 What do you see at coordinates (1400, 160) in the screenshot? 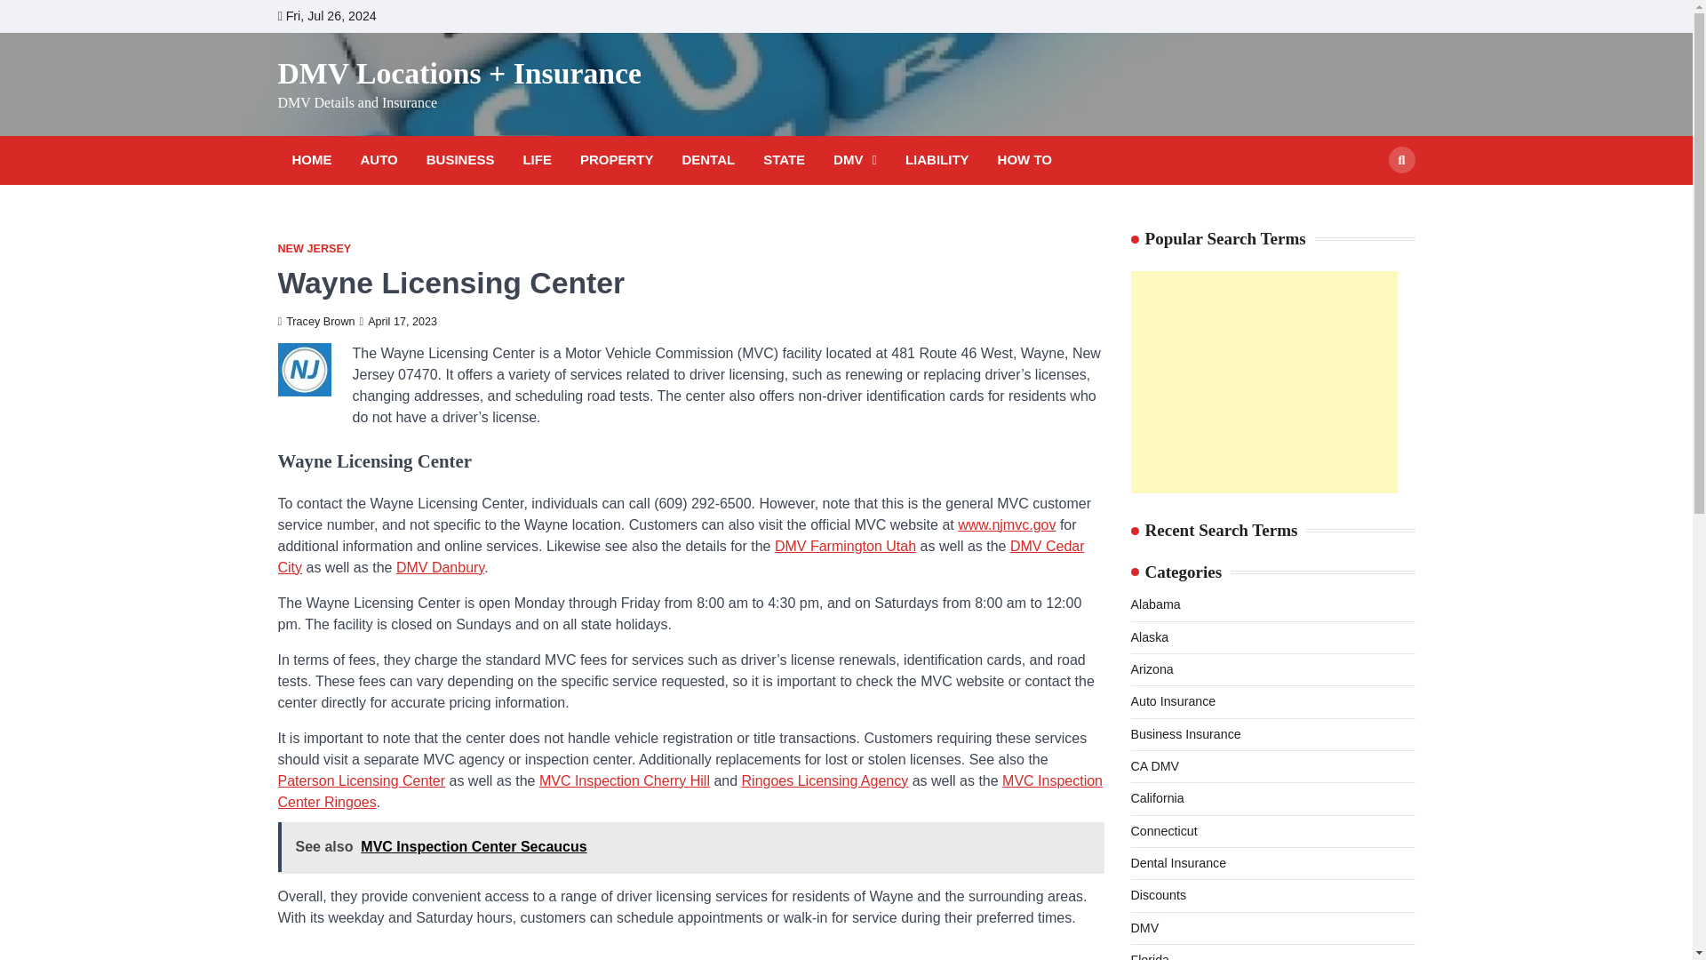
I see `Search` at bounding box center [1400, 160].